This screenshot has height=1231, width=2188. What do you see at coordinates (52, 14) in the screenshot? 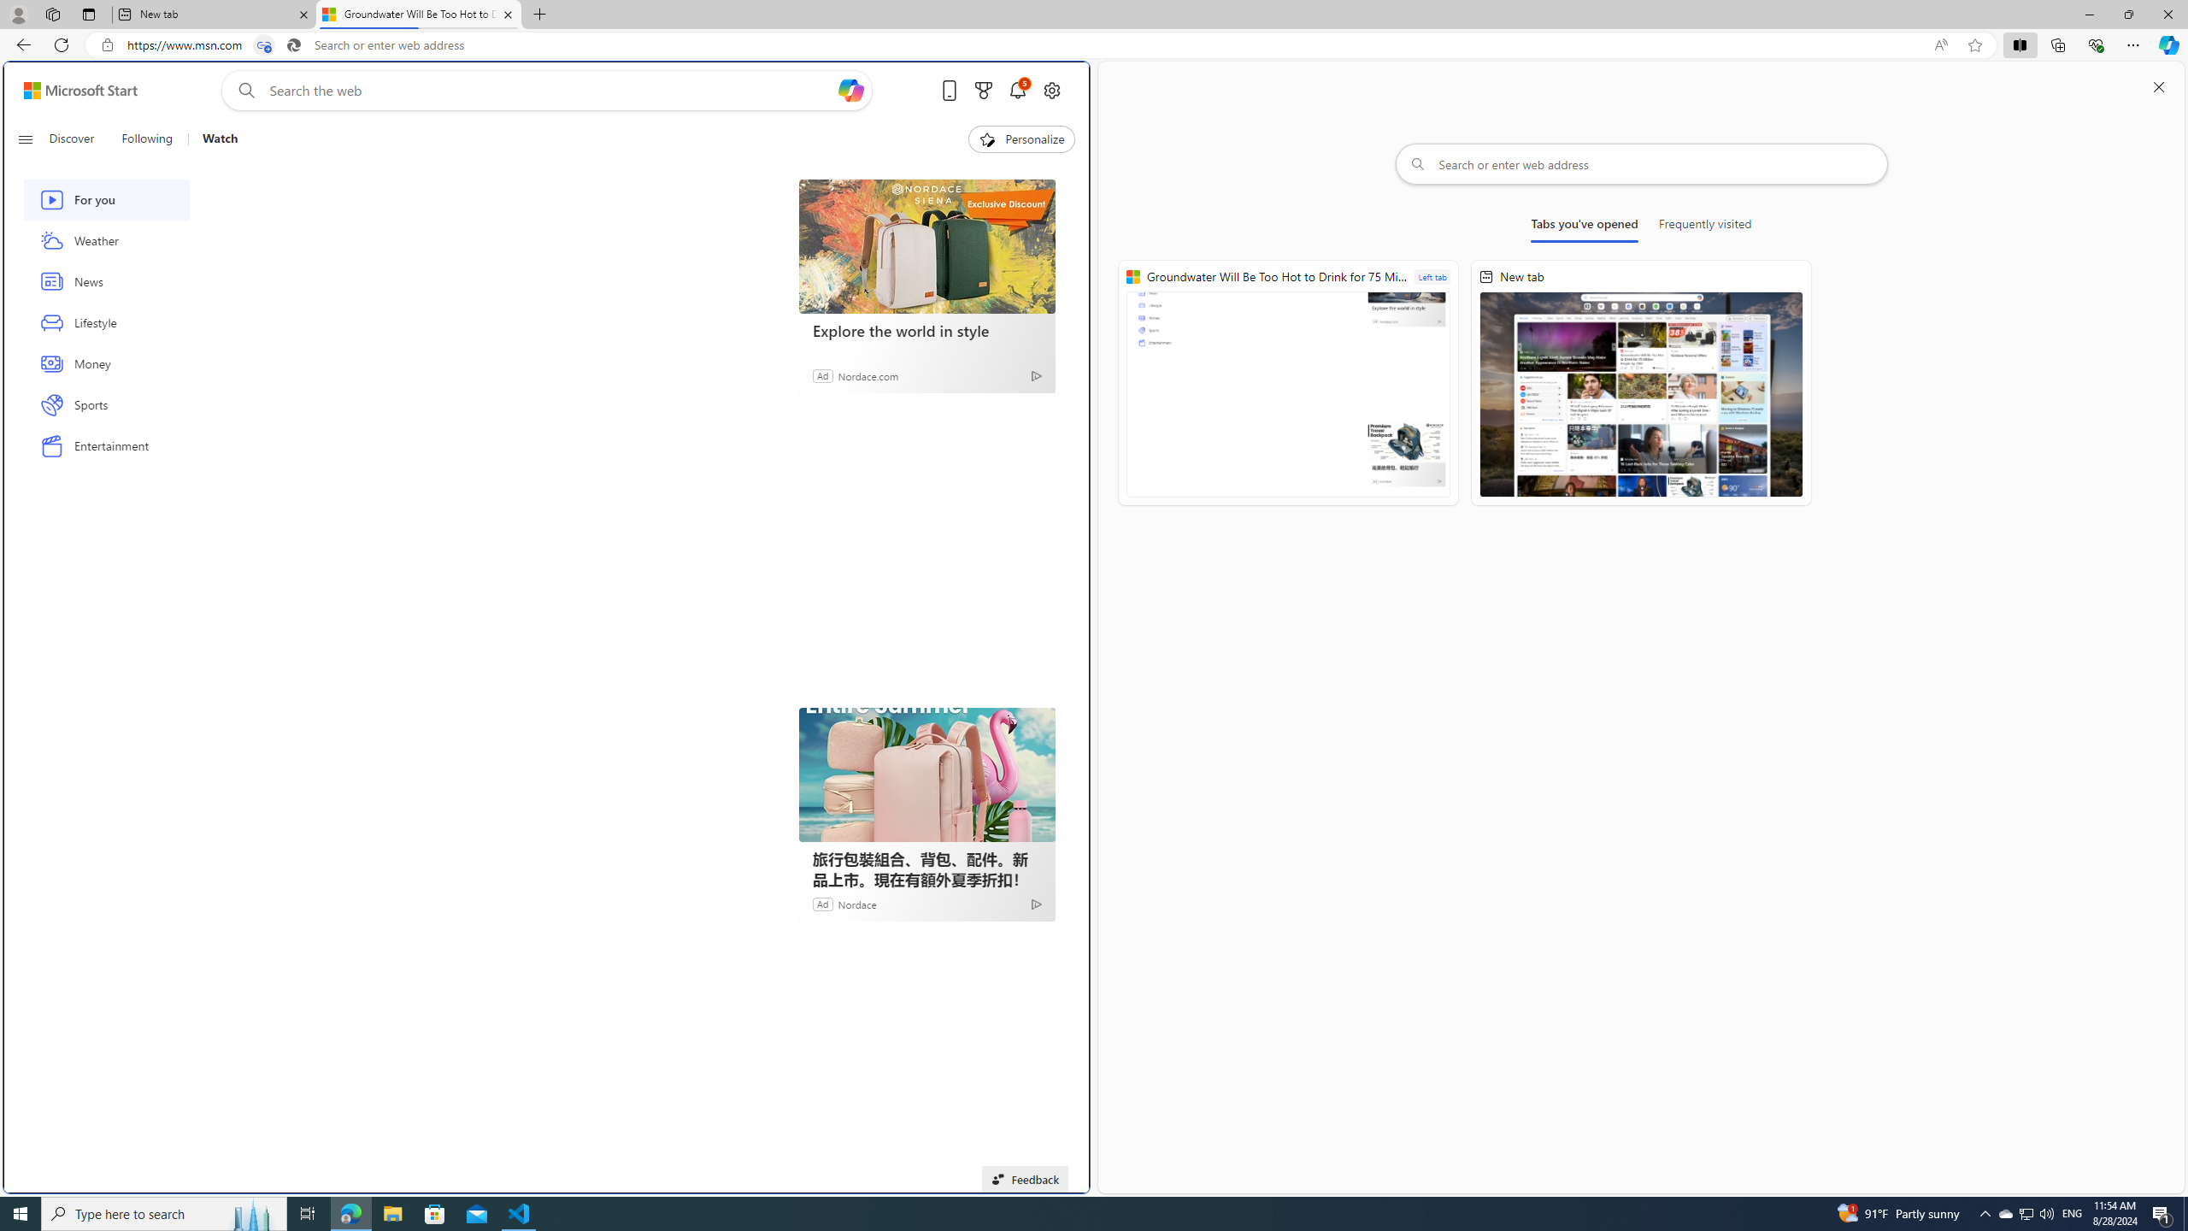
I see `Workspaces` at bounding box center [52, 14].